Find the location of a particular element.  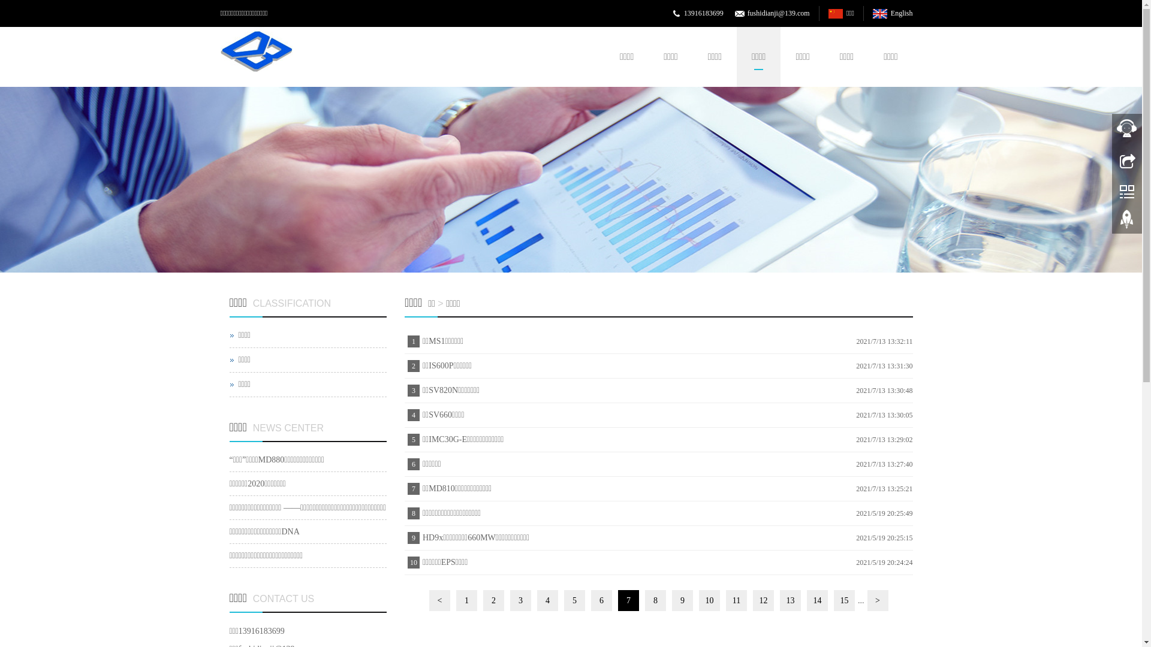

9 is located at coordinates (682, 600).